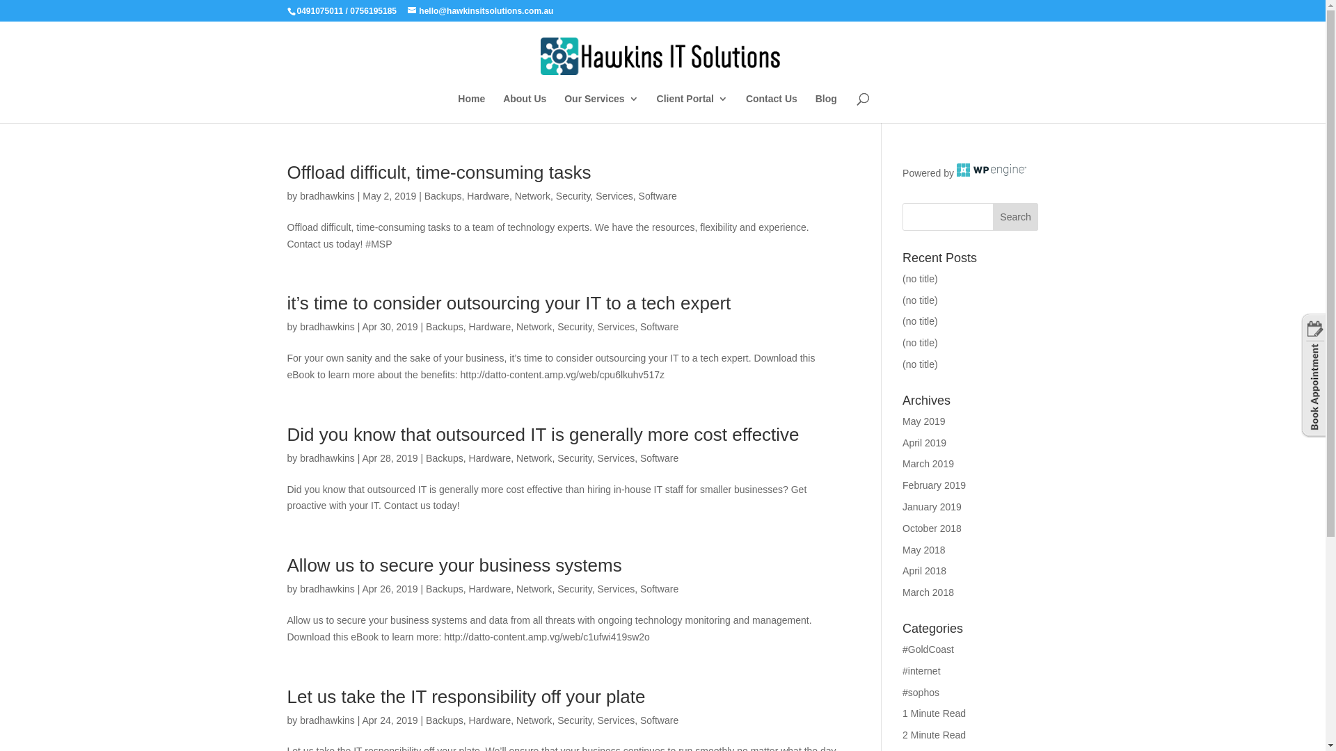 This screenshot has height=751, width=1336. I want to click on Network, so click(534, 720).